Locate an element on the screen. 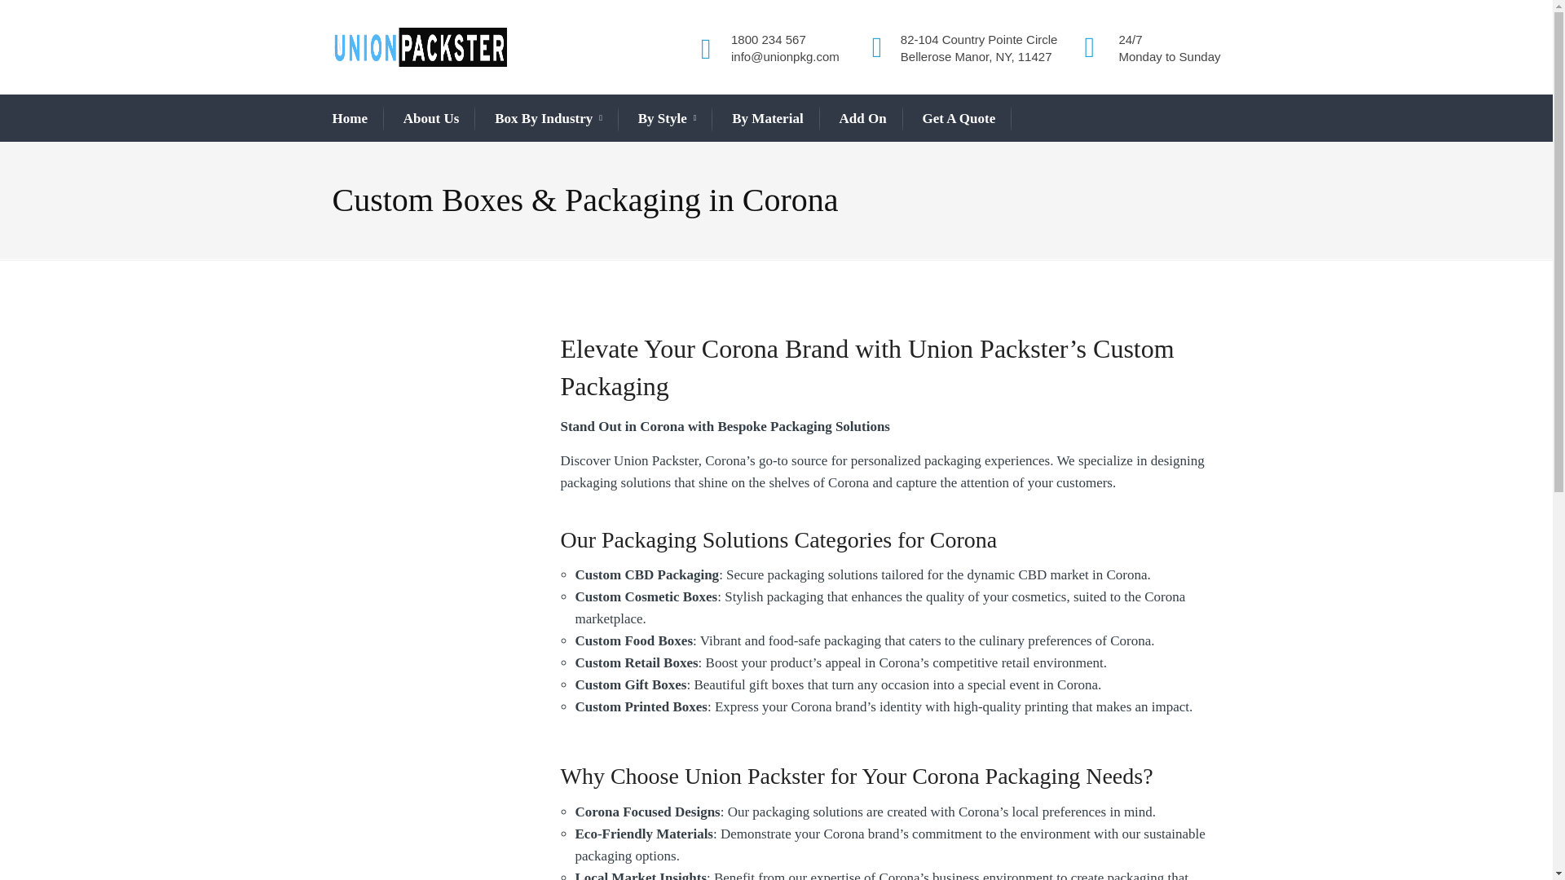 The width and height of the screenshot is (1565, 880). Home is located at coordinates (350, 118).